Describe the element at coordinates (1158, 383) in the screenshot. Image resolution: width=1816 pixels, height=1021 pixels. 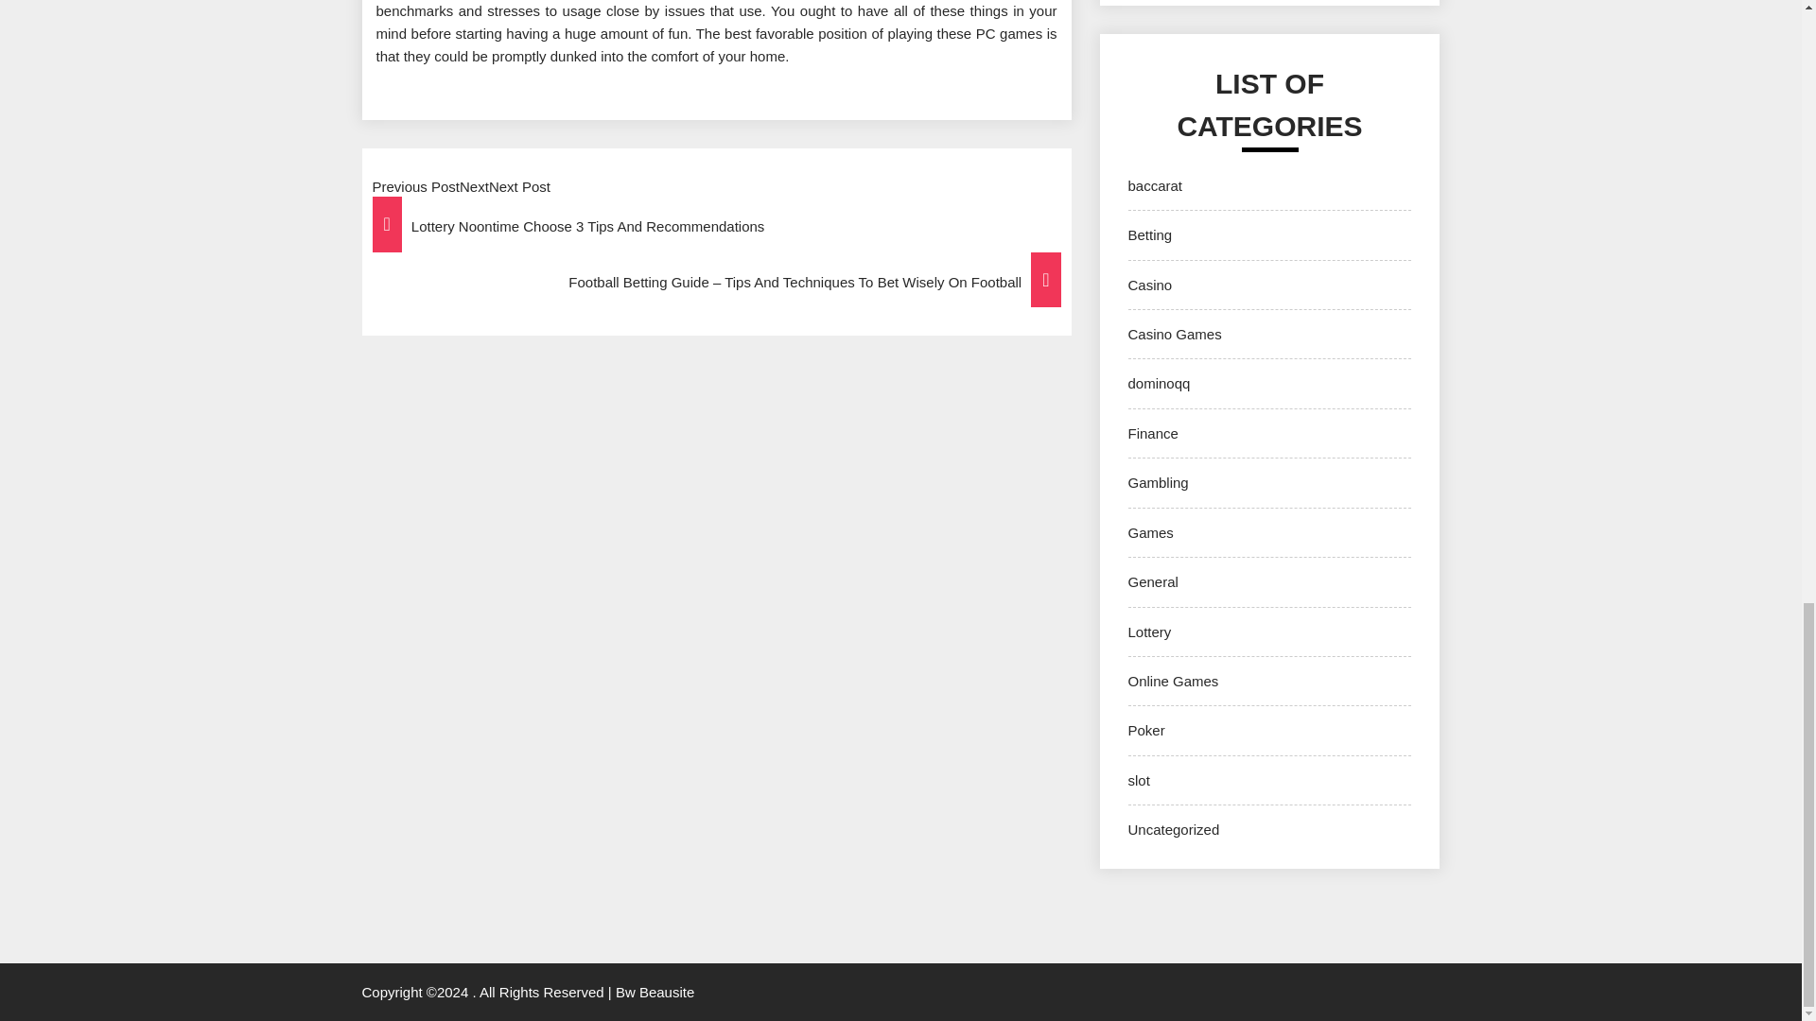
I see `dominoqq` at that location.